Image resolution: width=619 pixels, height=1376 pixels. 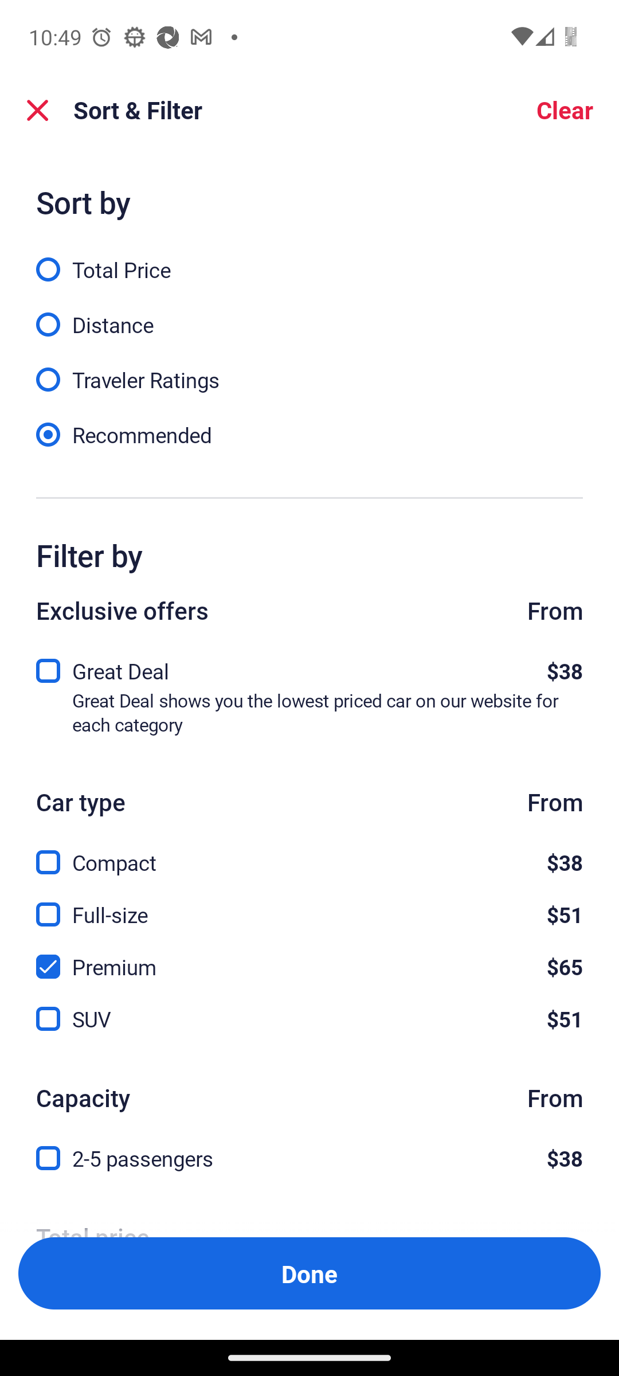 I want to click on 2-5 passengers, $38 2-5 passengers $38, so click(x=309, y=1158).